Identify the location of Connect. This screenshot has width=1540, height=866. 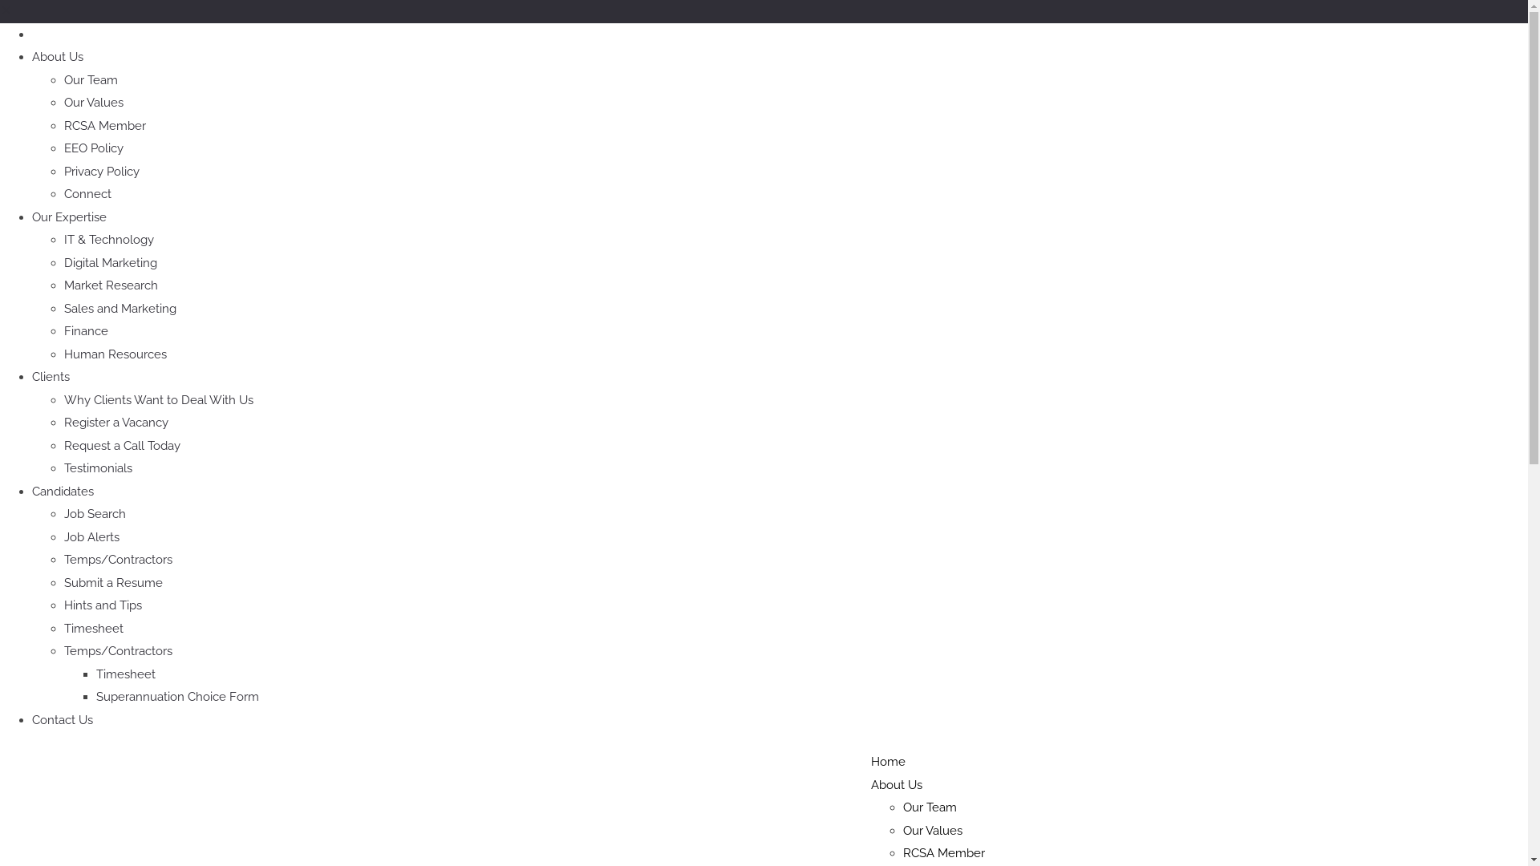
(88, 194).